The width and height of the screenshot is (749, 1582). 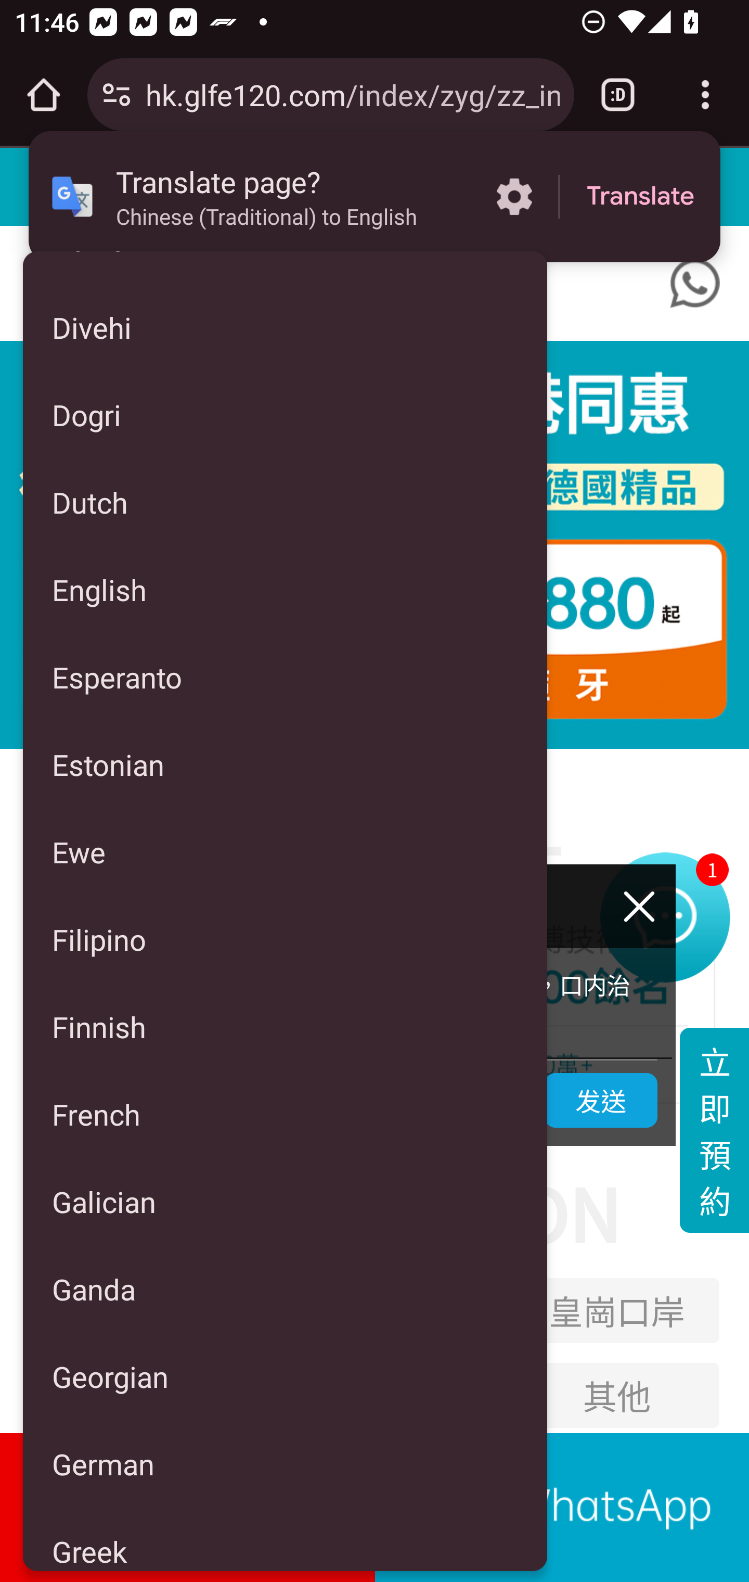 What do you see at coordinates (285, 502) in the screenshot?
I see `Dutch` at bounding box center [285, 502].